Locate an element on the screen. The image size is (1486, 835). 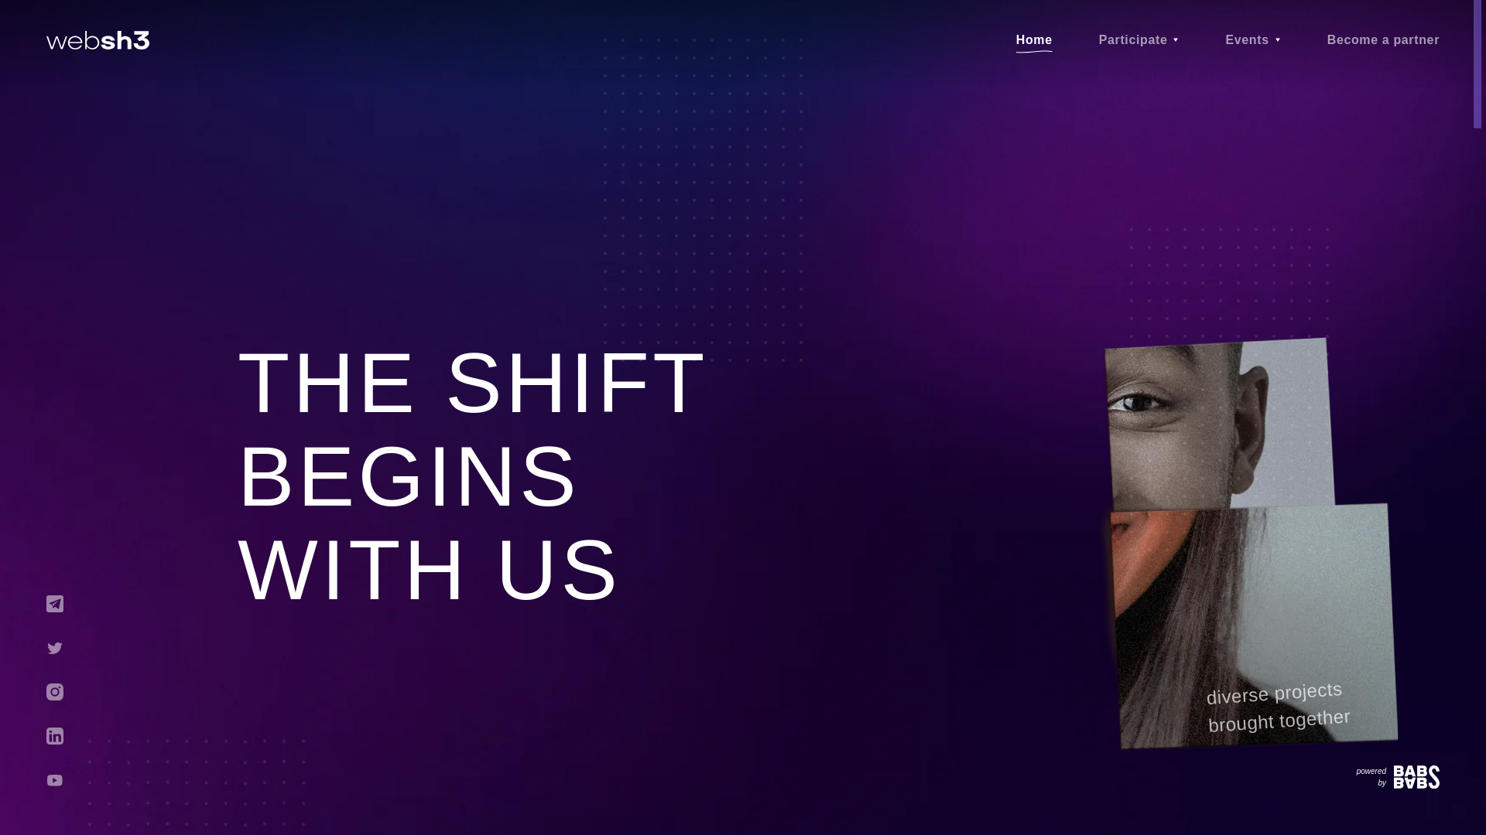
Participate is located at coordinates (1133, 40).